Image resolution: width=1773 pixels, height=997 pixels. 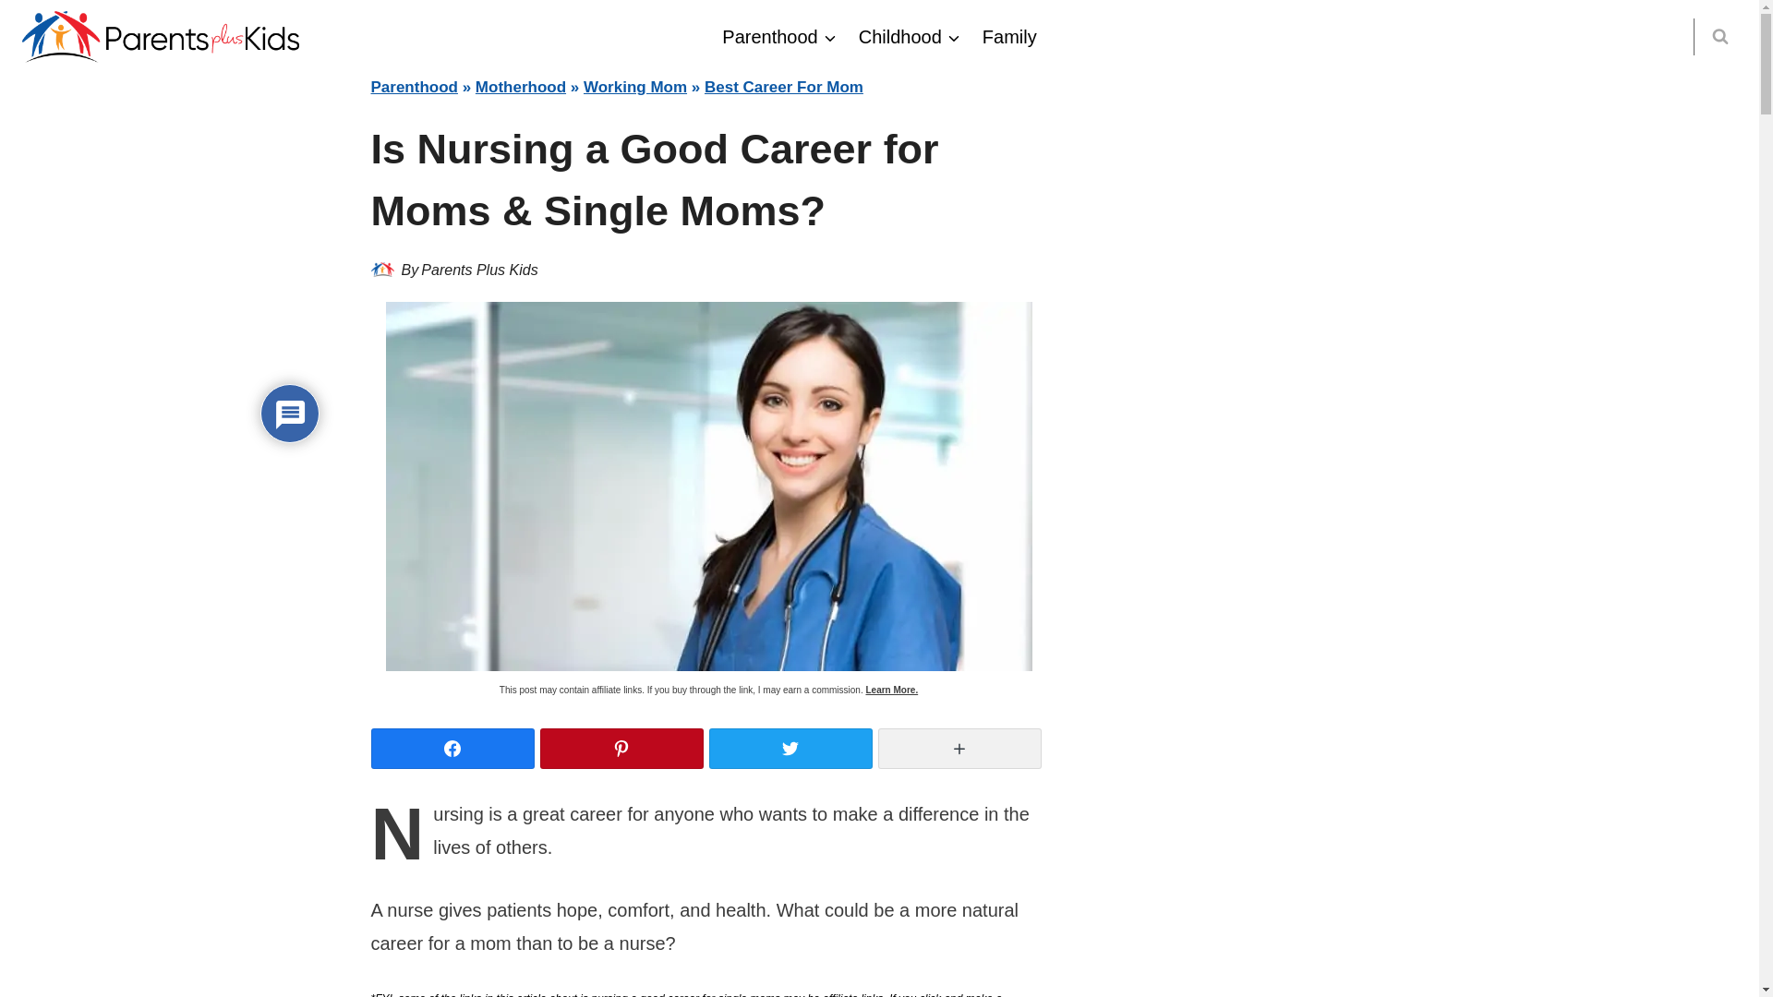 What do you see at coordinates (414, 87) in the screenshot?
I see `Parenthood` at bounding box center [414, 87].